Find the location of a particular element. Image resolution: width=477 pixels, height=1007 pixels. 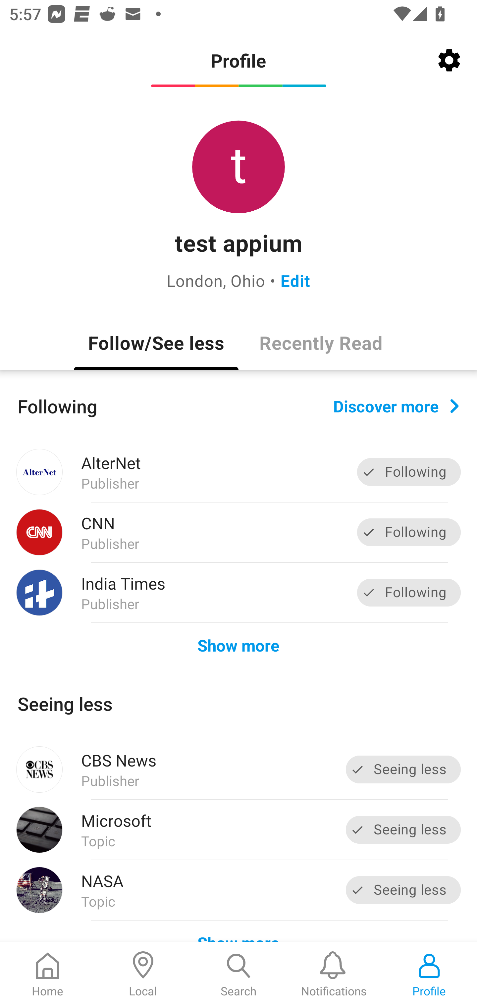

Notifications is located at coordinates (334, 975).